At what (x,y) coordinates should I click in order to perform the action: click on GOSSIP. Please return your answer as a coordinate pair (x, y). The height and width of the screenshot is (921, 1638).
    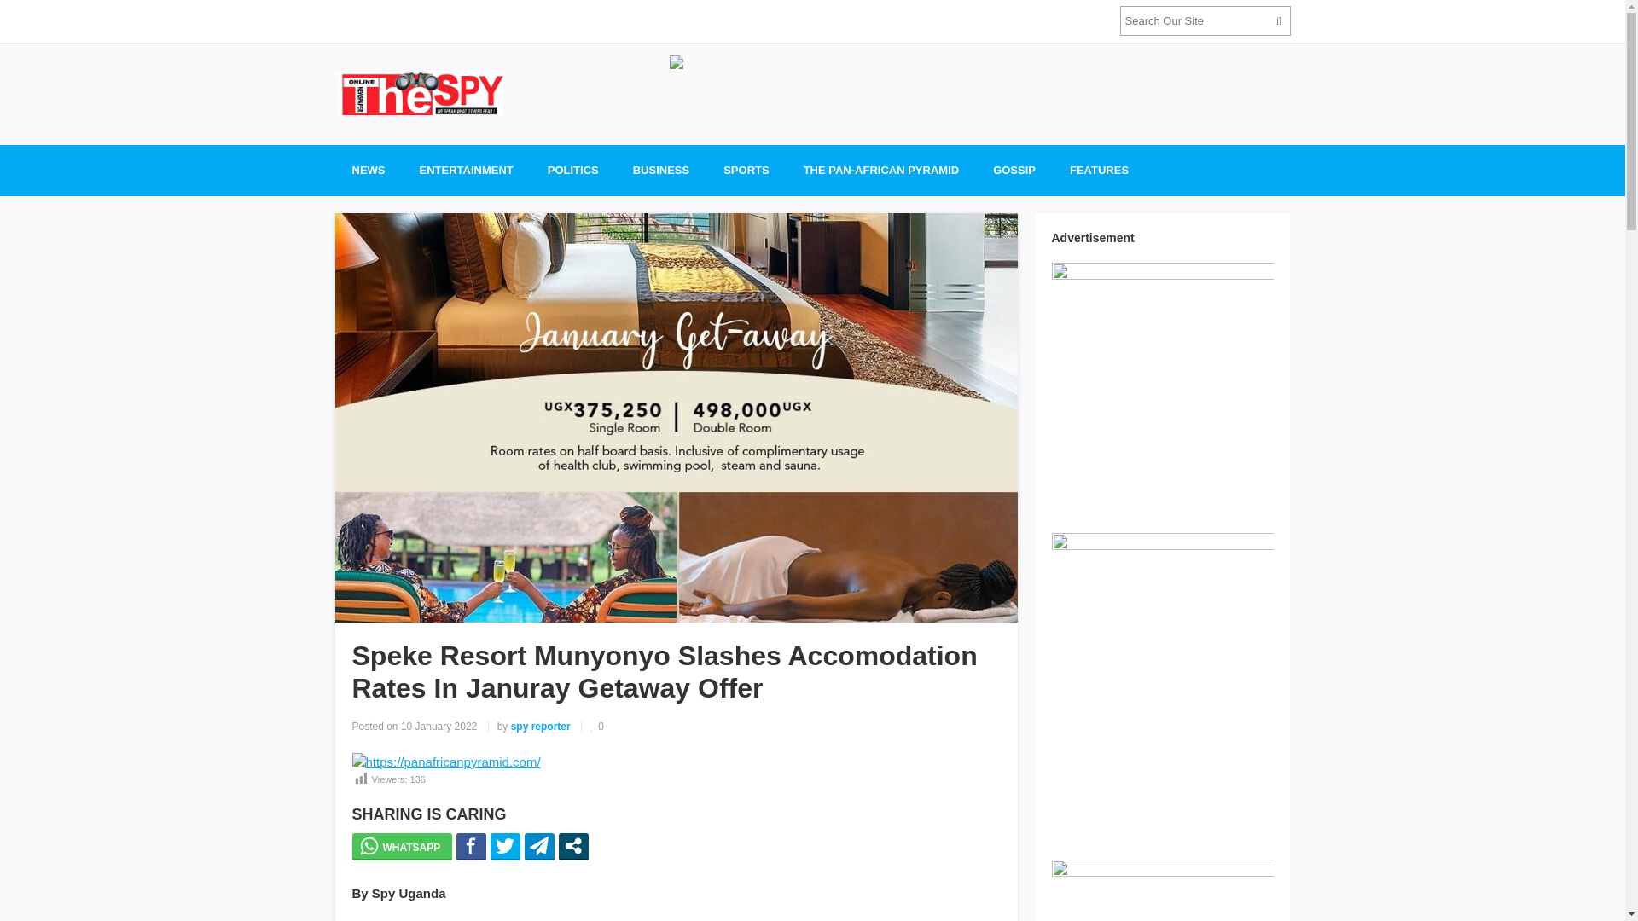
    Looking at the image, I should click on (1014, 171).